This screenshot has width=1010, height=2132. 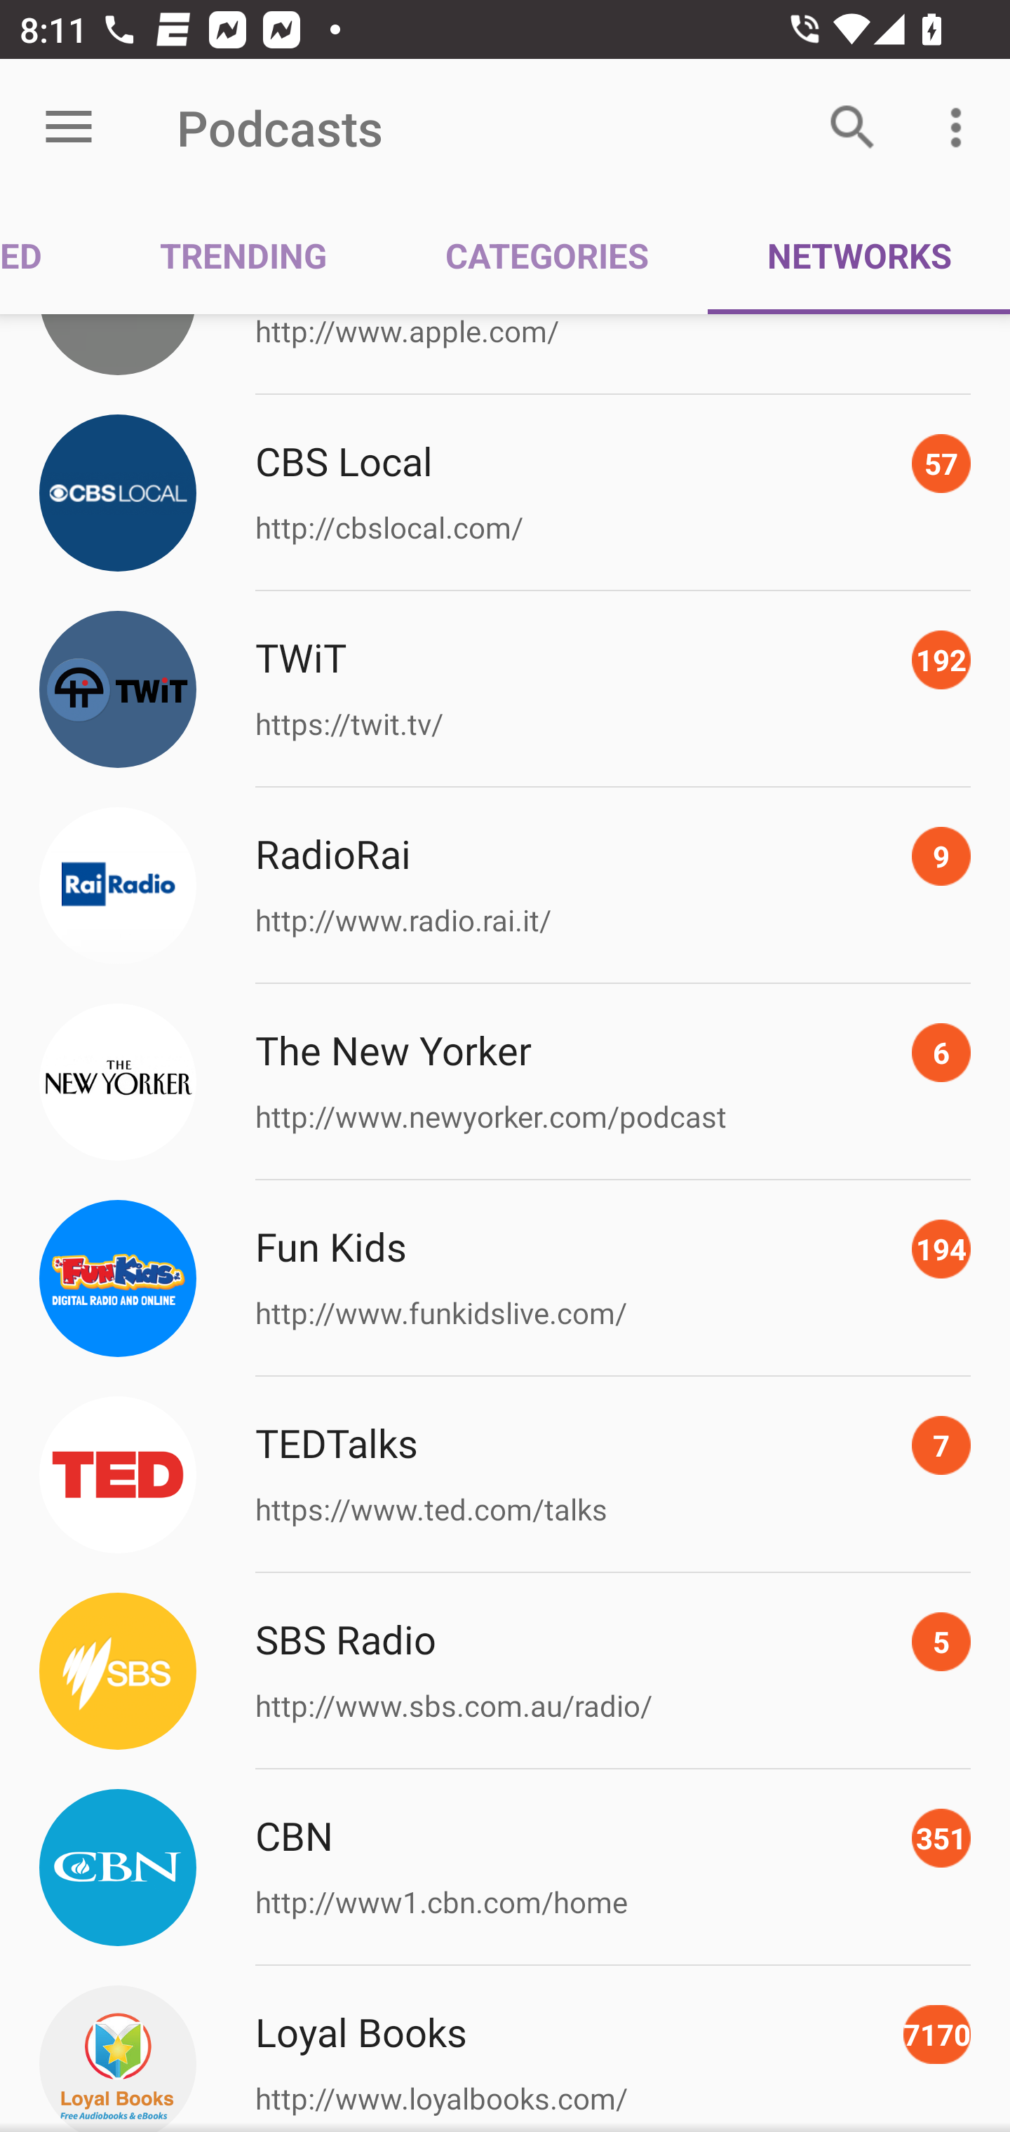 What do you see at coordinates (243, 254) in the screenshot?
I see `TRENDING` at bounding box center [243, 254].